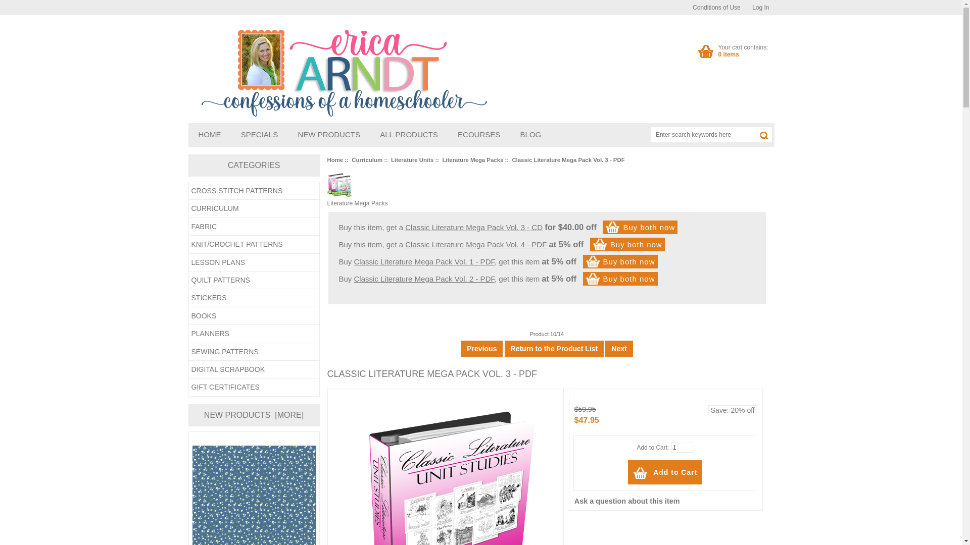 The height and width of the screenshot is (545, 970). I want to click on BLOG, so click(530, 135).